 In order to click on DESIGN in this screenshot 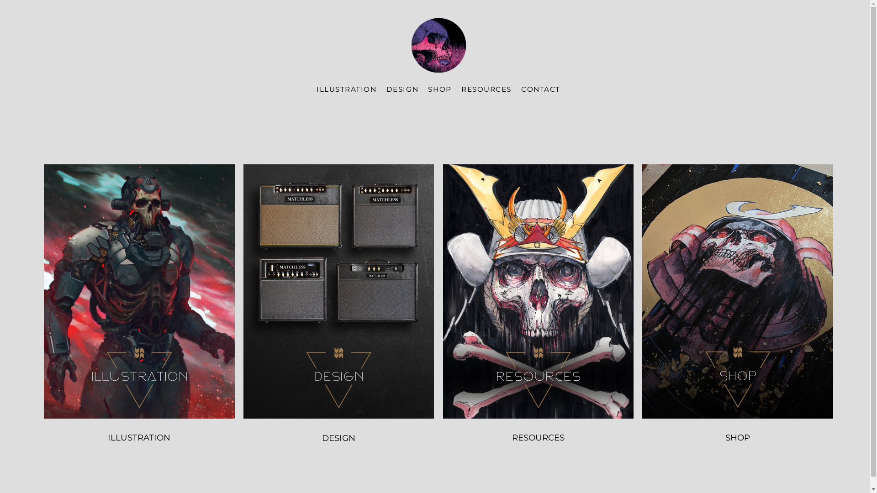, I will do `click(339, 435)`.